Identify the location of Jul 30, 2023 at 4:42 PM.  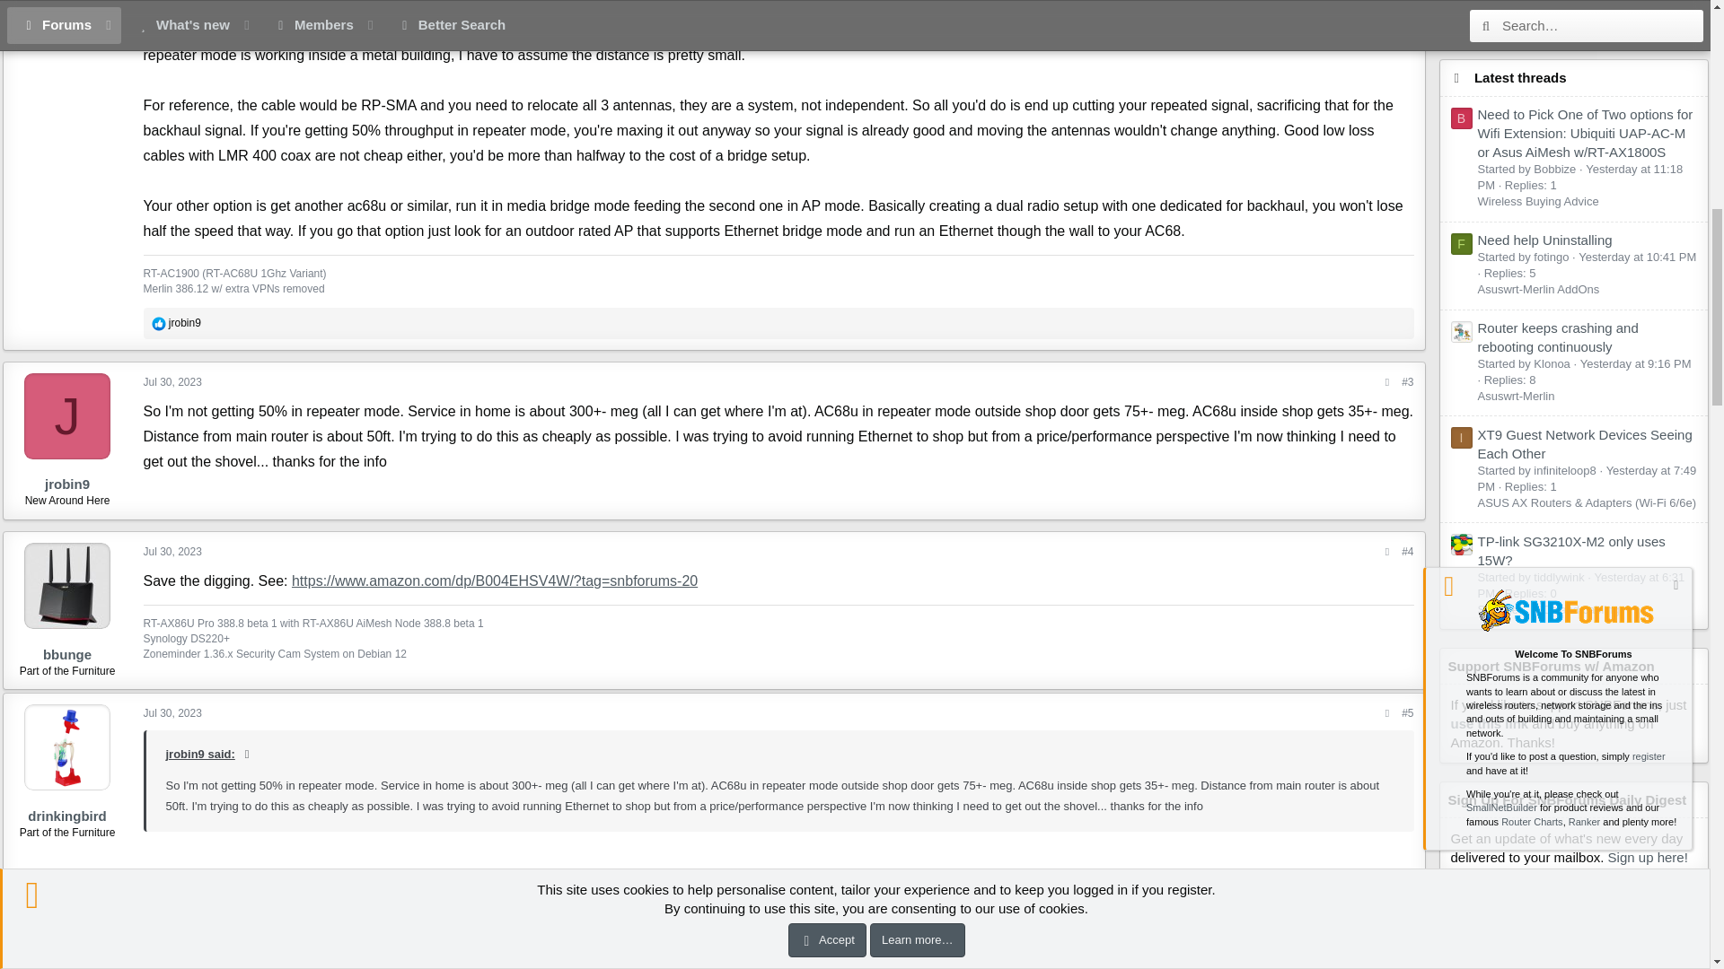
(172, 713).